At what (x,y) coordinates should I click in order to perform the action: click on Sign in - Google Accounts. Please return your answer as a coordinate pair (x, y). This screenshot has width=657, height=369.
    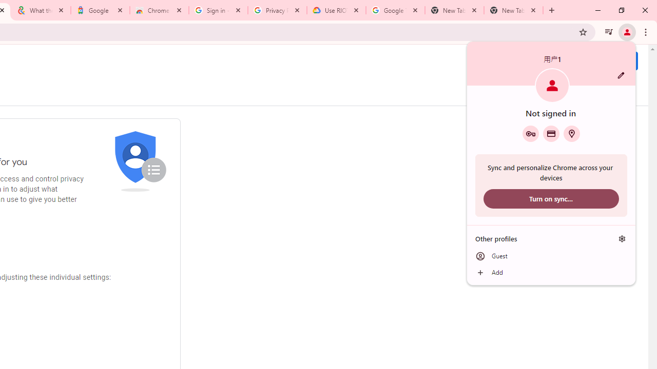
    Looking at the image, I should click on (218, 10).